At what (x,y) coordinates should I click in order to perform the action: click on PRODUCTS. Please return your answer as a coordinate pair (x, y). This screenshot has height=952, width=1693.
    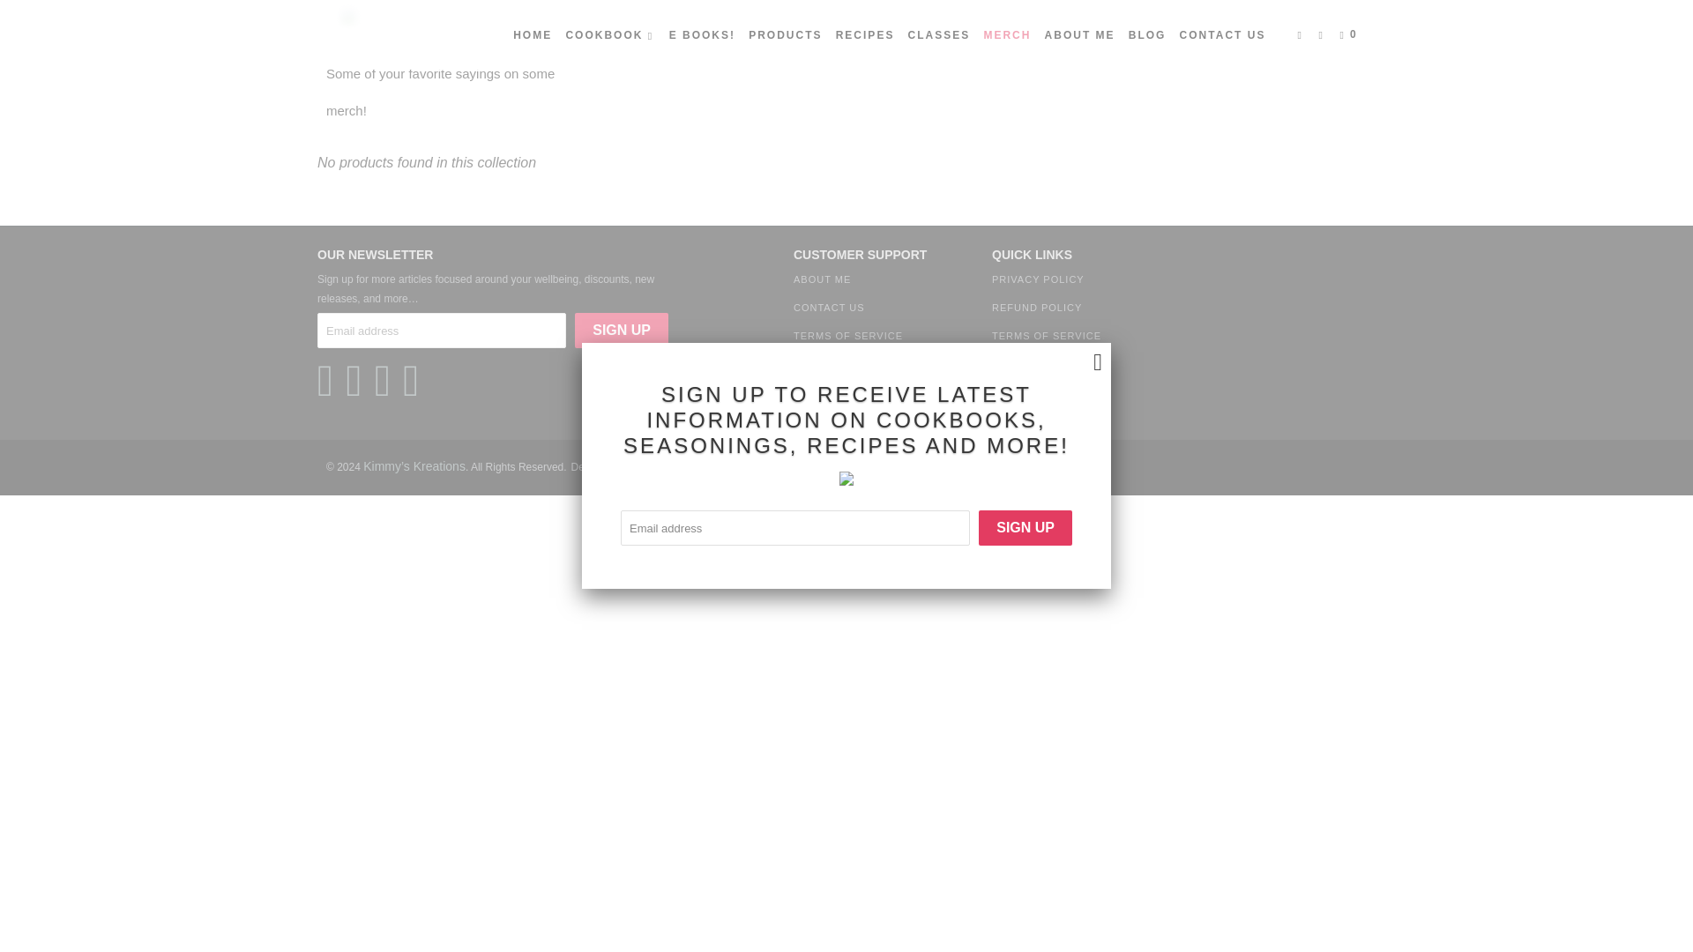
    Looking at the image, I should click on (785, 35).